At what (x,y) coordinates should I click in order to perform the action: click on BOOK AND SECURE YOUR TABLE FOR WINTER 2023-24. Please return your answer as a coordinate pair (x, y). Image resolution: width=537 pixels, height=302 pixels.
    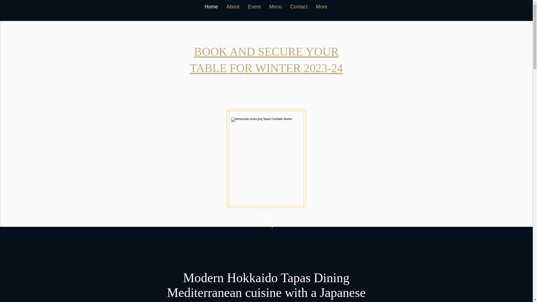
    Looking at the image, I should click on (266, 60).